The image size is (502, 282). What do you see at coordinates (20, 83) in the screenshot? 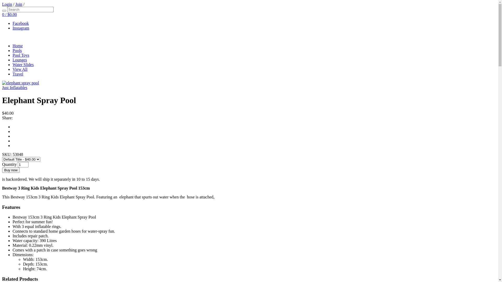
I see `elephant spray pool` at bounding box center [20, 83].